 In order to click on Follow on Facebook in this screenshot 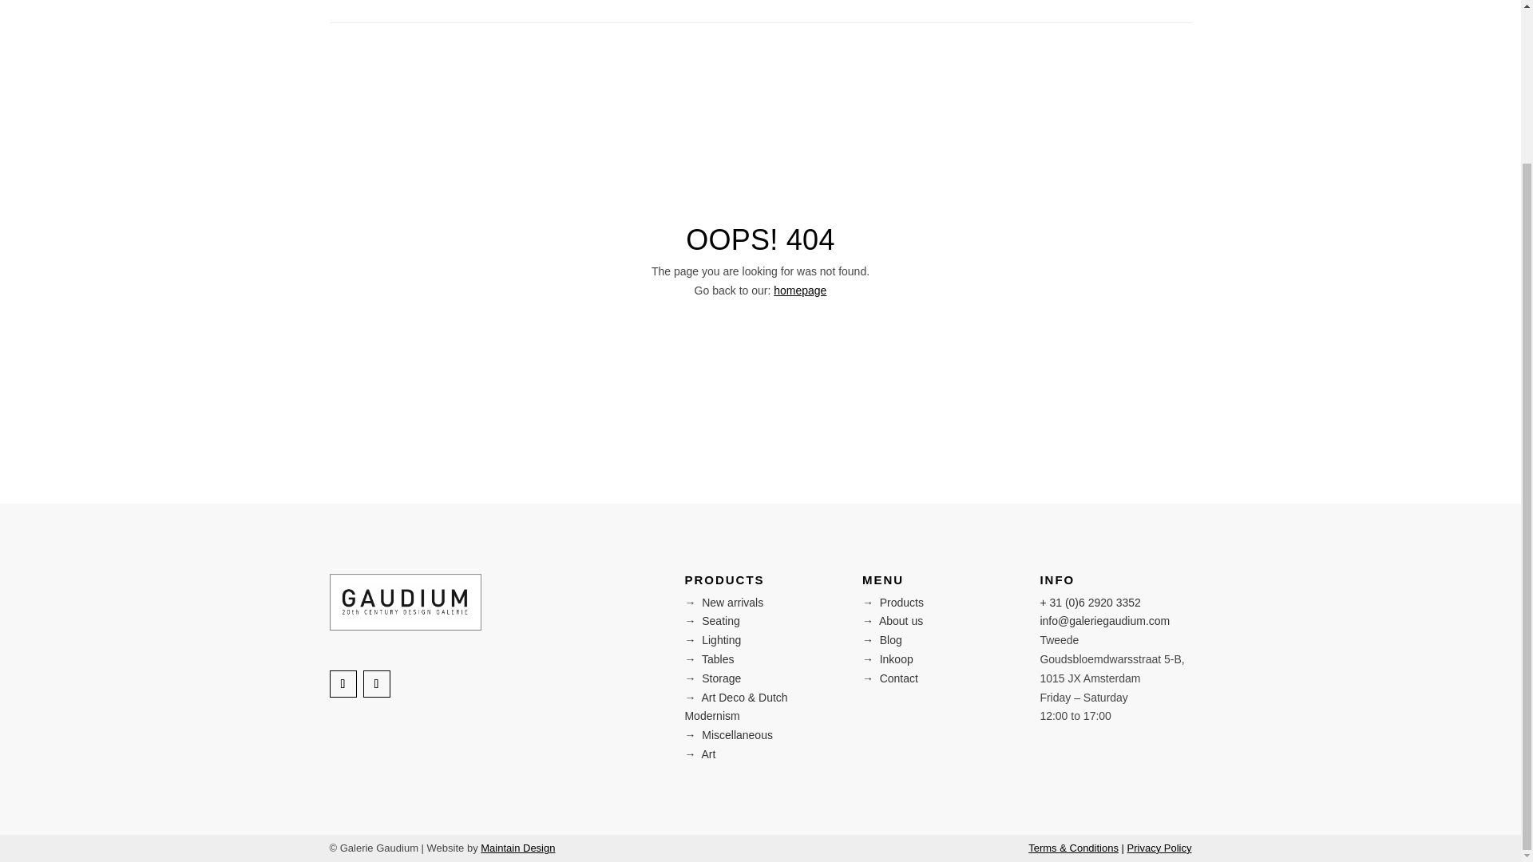, I will do `click(342, 683)`.